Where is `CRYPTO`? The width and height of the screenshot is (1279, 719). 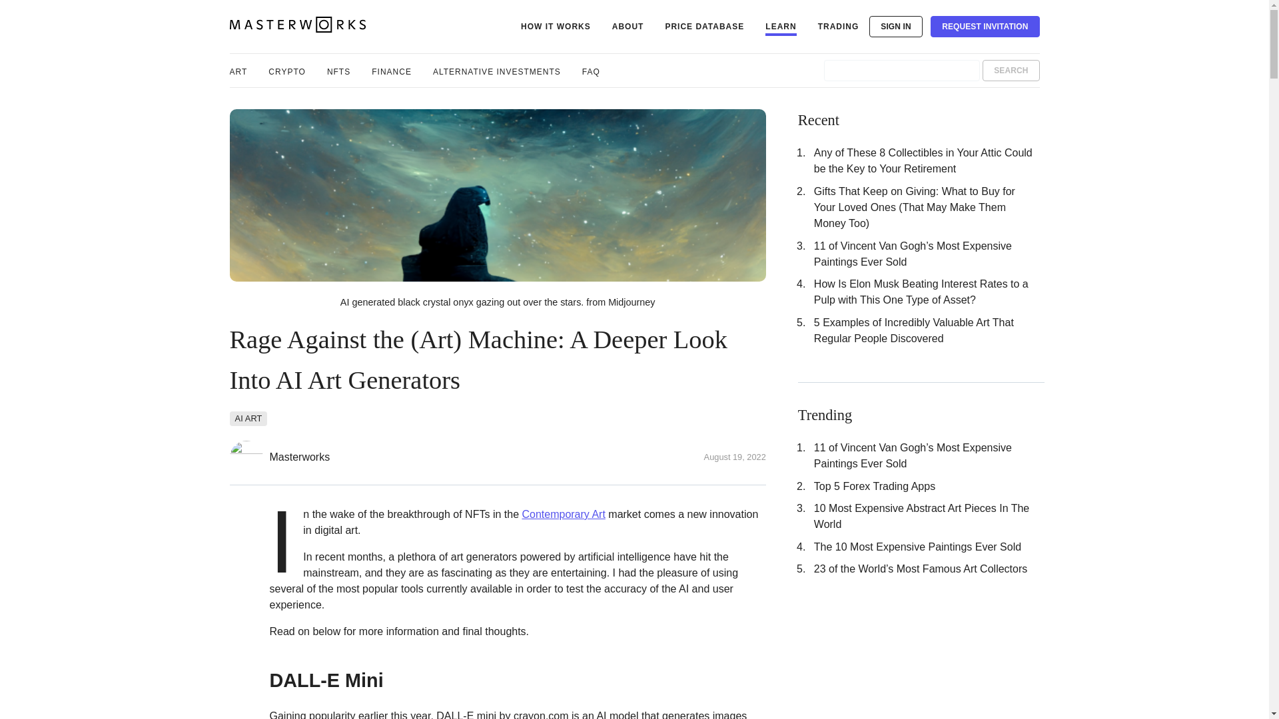 CRYPTO is located at coordinates (286, 70).